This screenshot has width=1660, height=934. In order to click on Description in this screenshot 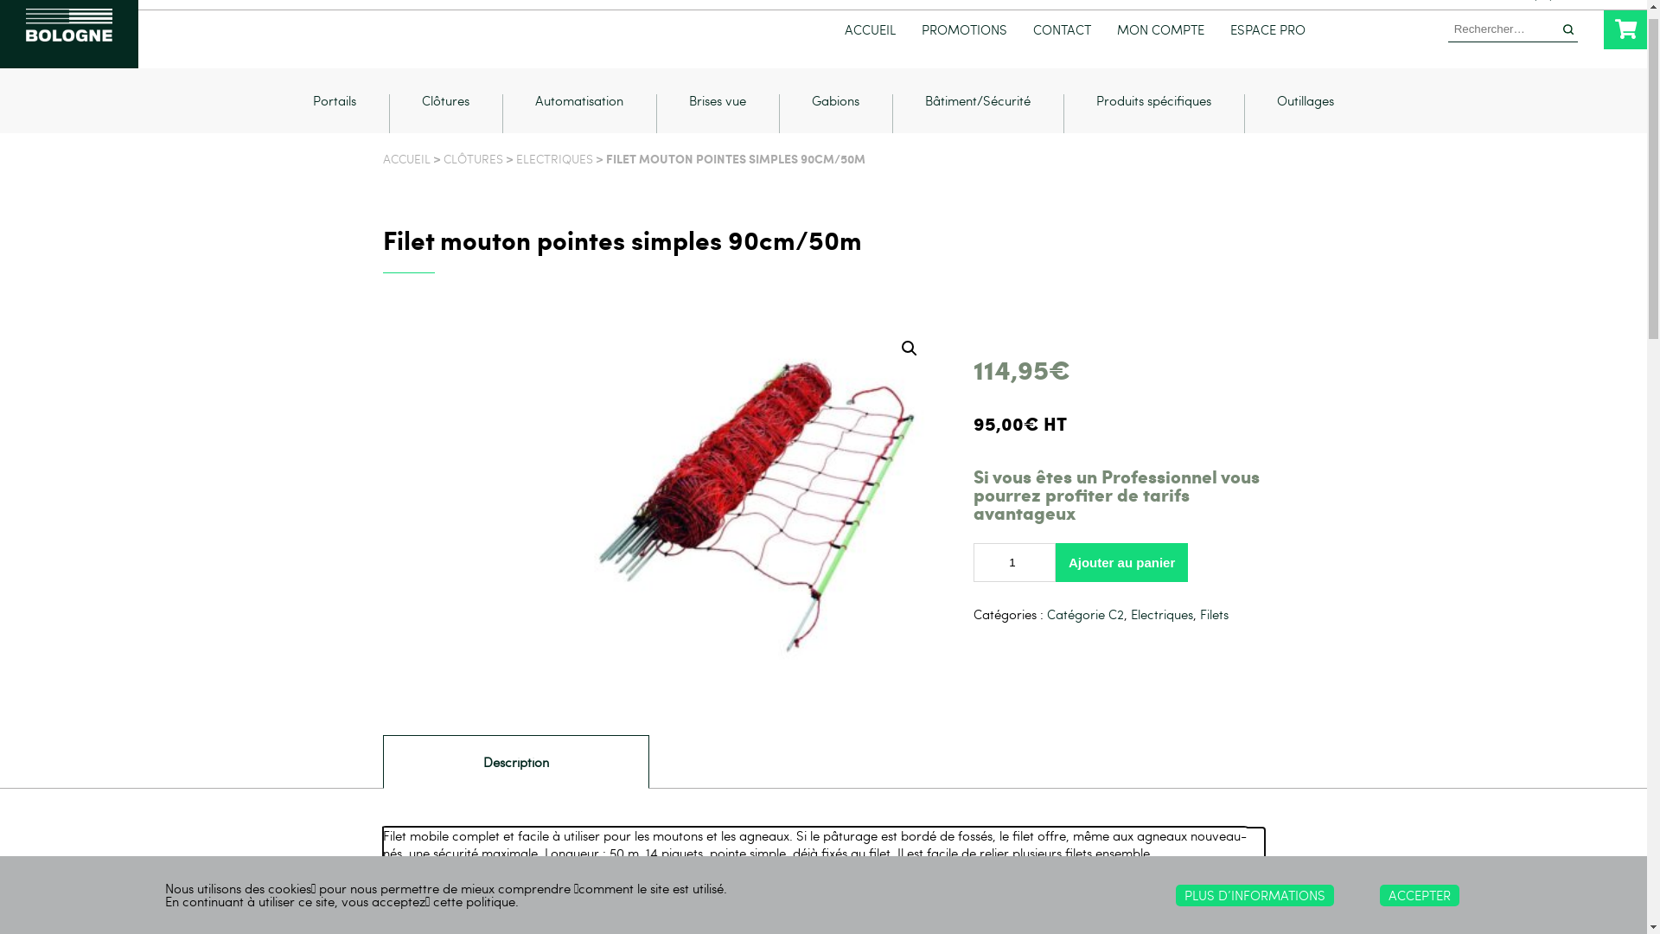, I will do `click(516, 780)`.